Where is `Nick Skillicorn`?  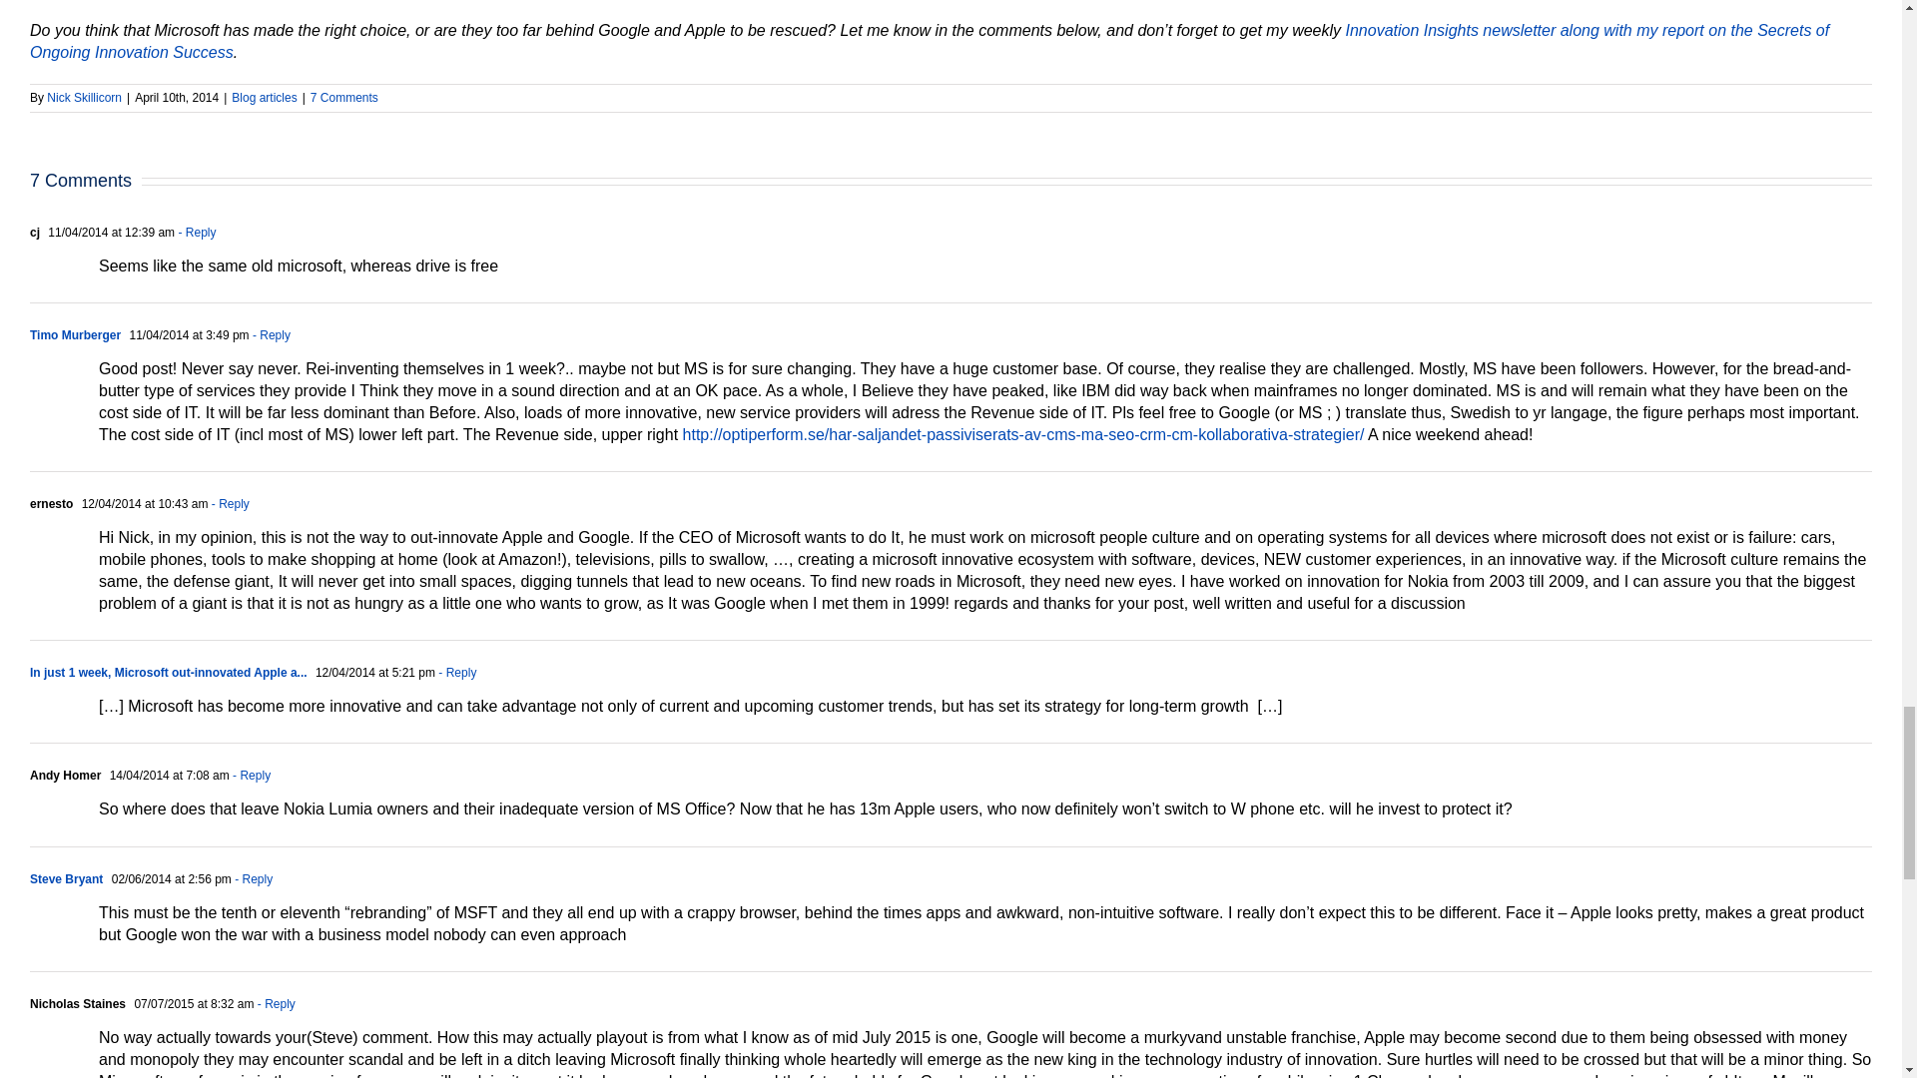
Nick Skillicorn is located at coordinates (84, 97).